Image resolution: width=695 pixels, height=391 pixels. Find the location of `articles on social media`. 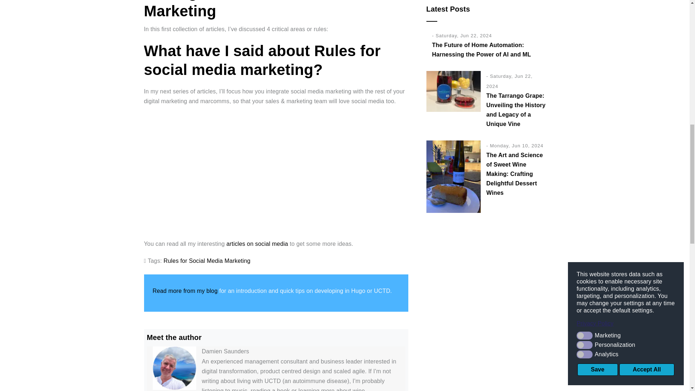

articles on social media is located at coordinates (257, 244).